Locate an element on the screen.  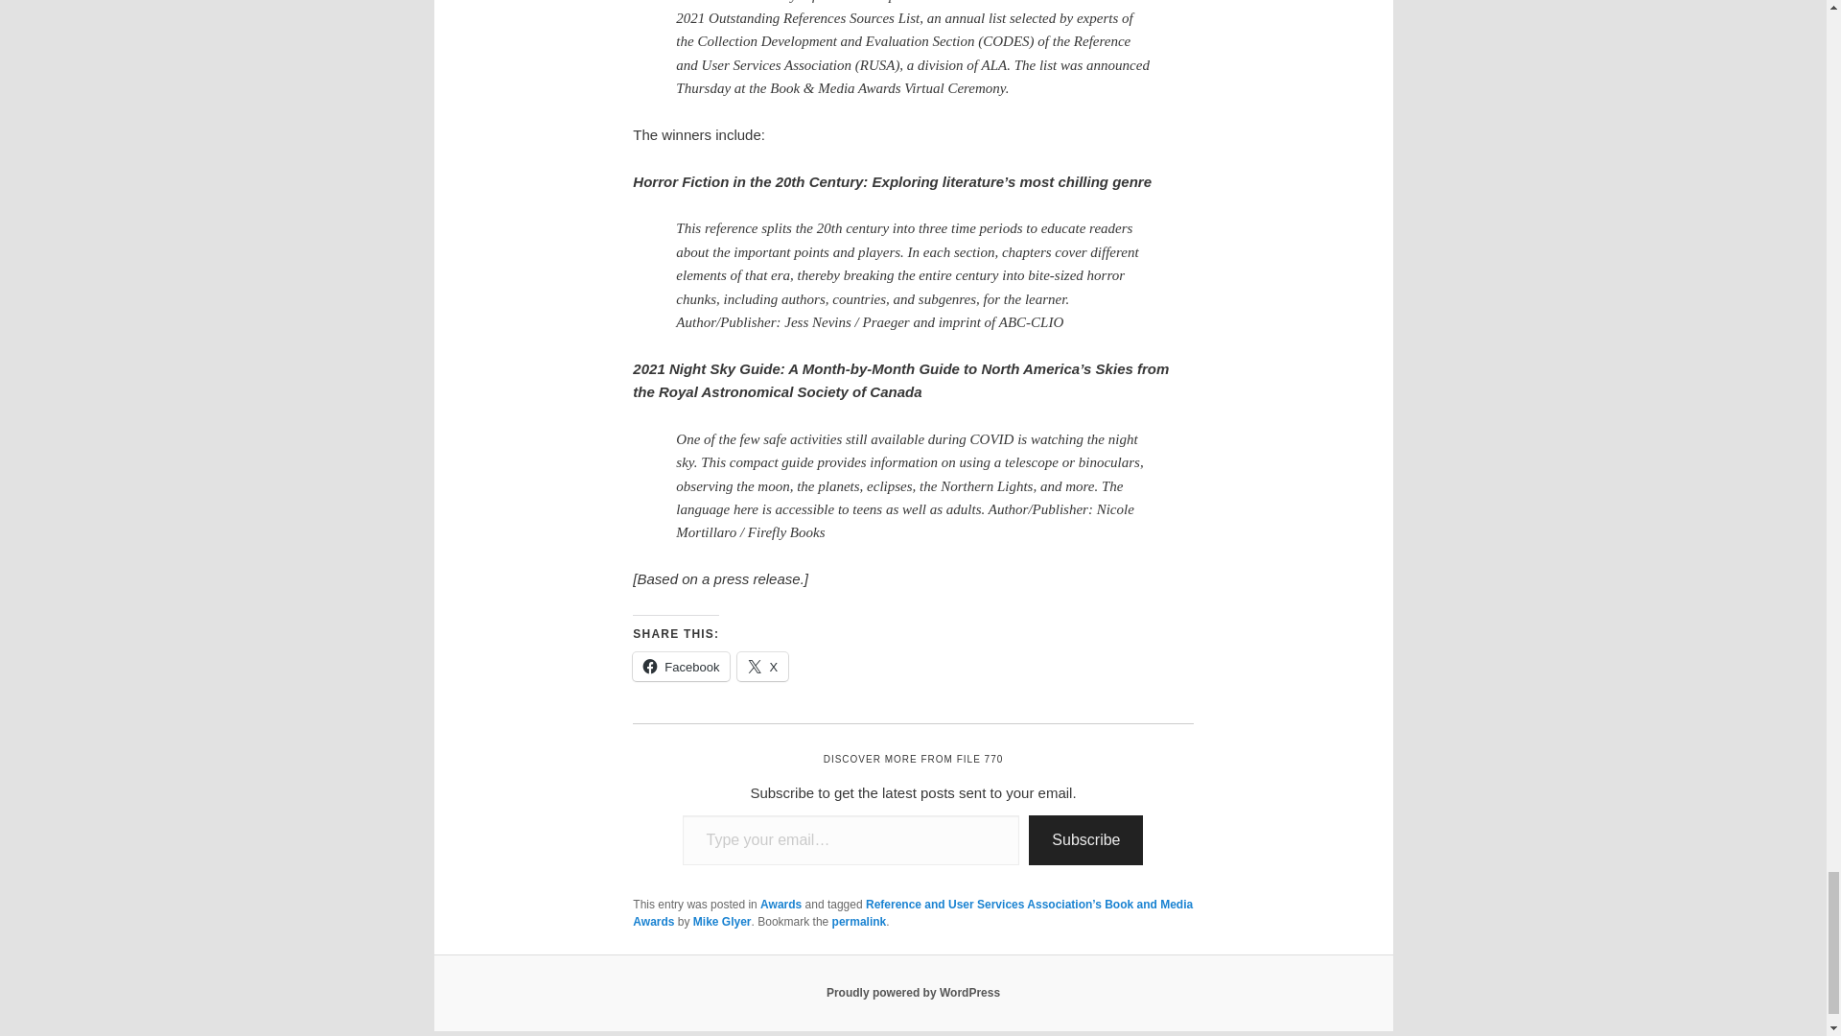
Click to share on X is located at coordinates (762, 666).